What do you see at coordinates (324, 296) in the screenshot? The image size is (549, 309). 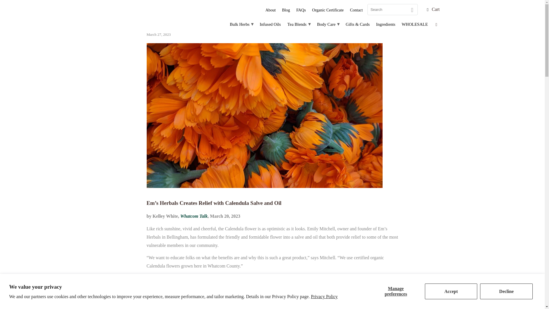 I see `Privacy Policy` at bounding box center [324, 296].